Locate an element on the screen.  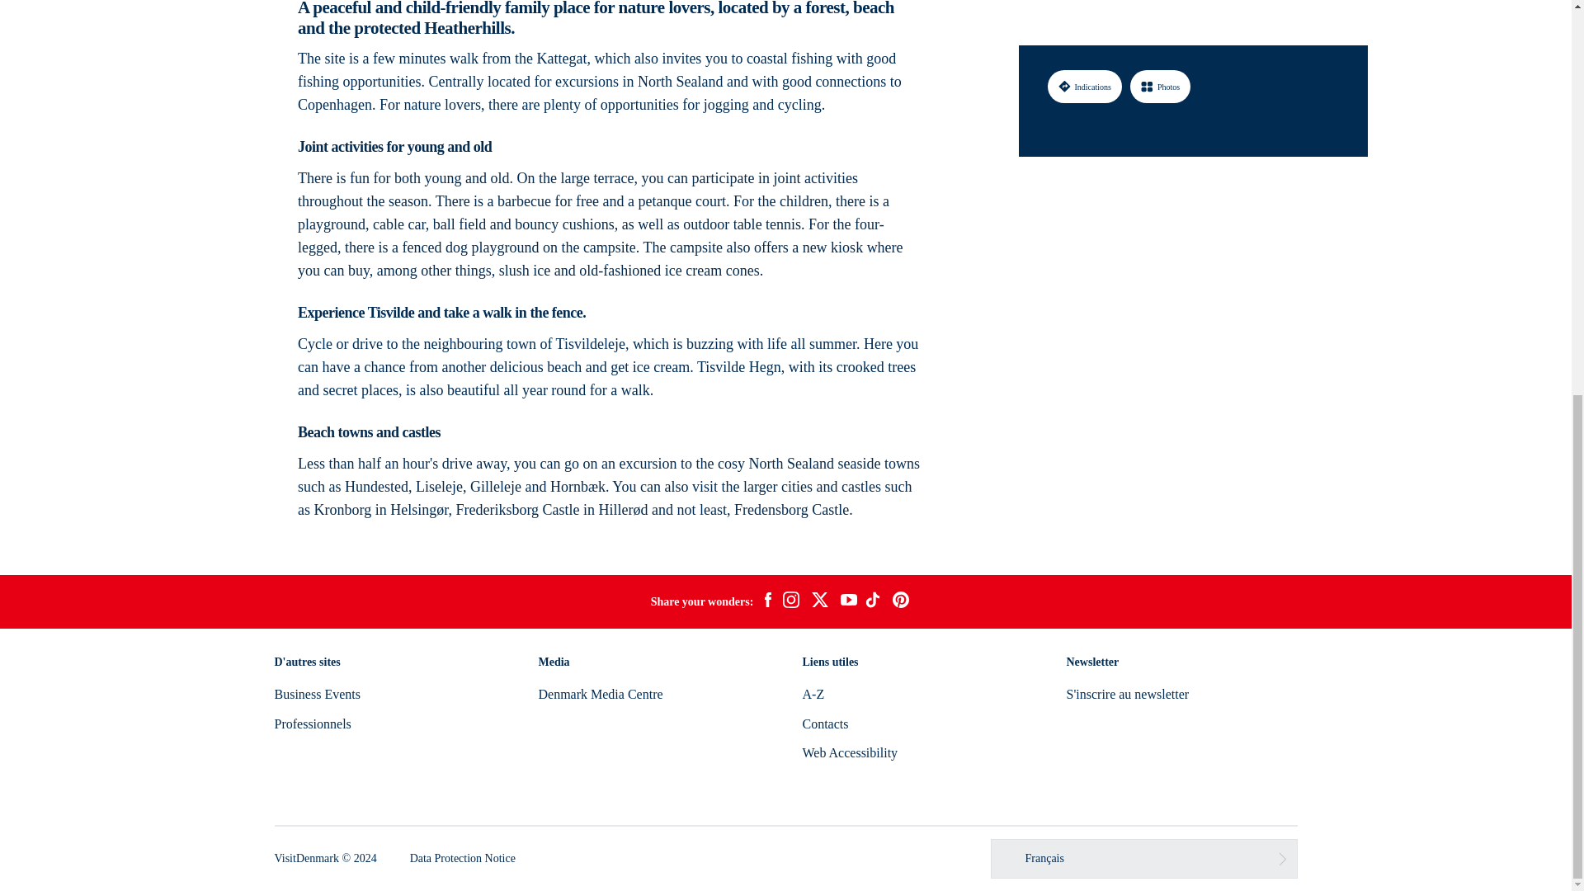
twitter is located at coordinates (819, 602).